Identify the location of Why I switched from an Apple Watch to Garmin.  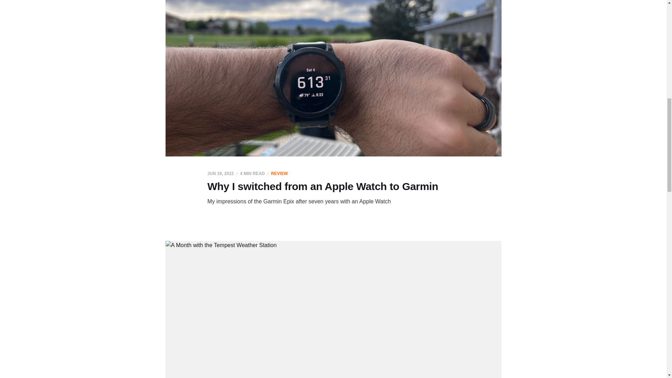
(322, 186).